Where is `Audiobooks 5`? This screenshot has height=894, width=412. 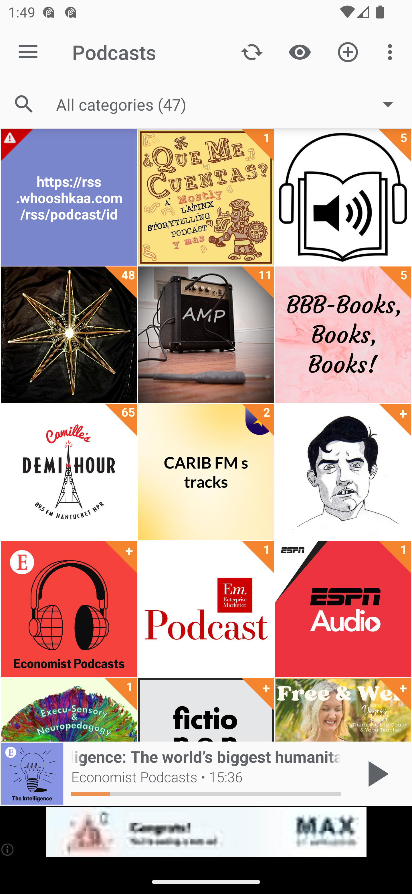
Audiobooks 5 is located at coordinates (343, 197).